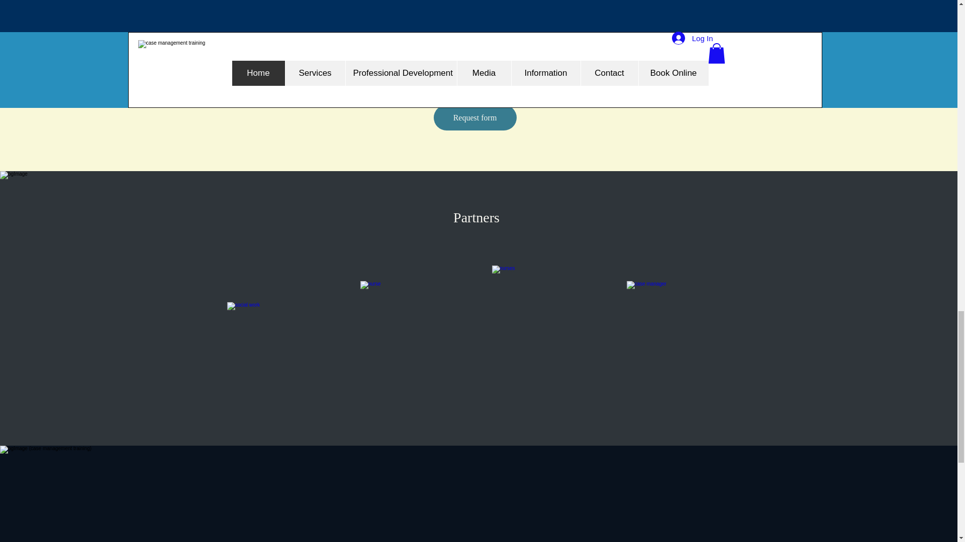 The image size is (965, 542). Describe the element at coordinates (474, 117) in the screenshot. I see `Request form` at that location.